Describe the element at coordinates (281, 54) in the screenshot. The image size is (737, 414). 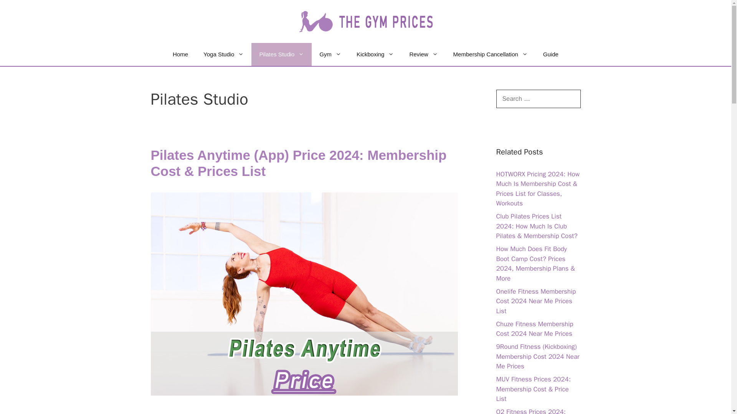
I see `Pilates Studio` at that location.